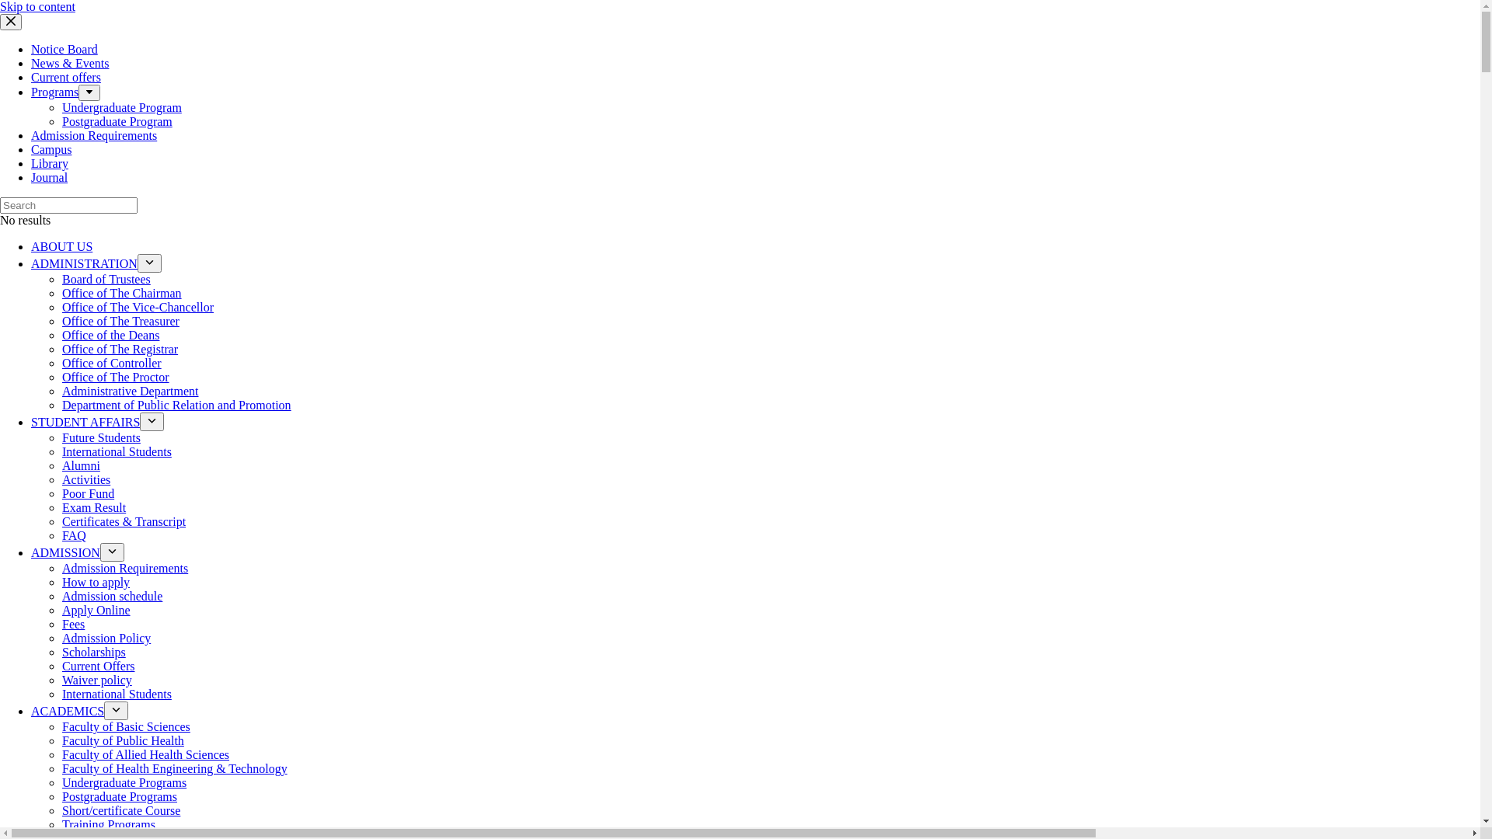 The width and height of the screenshot is (1492, 839). I want to click on Activities, so click(86, 480).